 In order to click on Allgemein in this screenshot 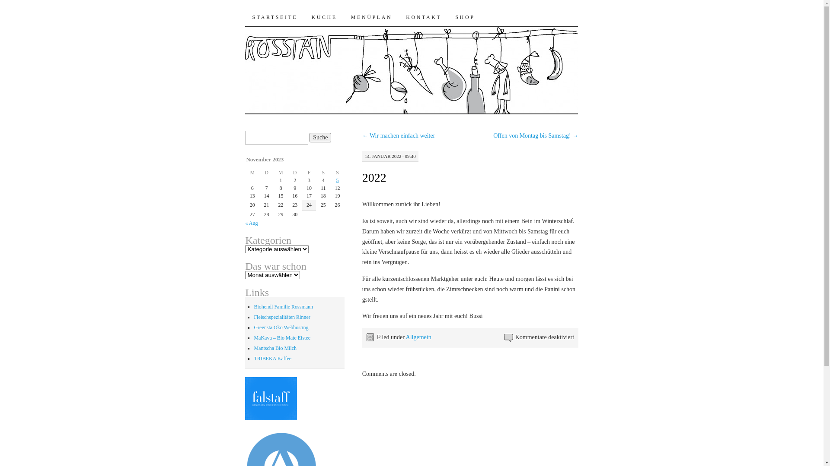, I will do `click(418, 337)`.